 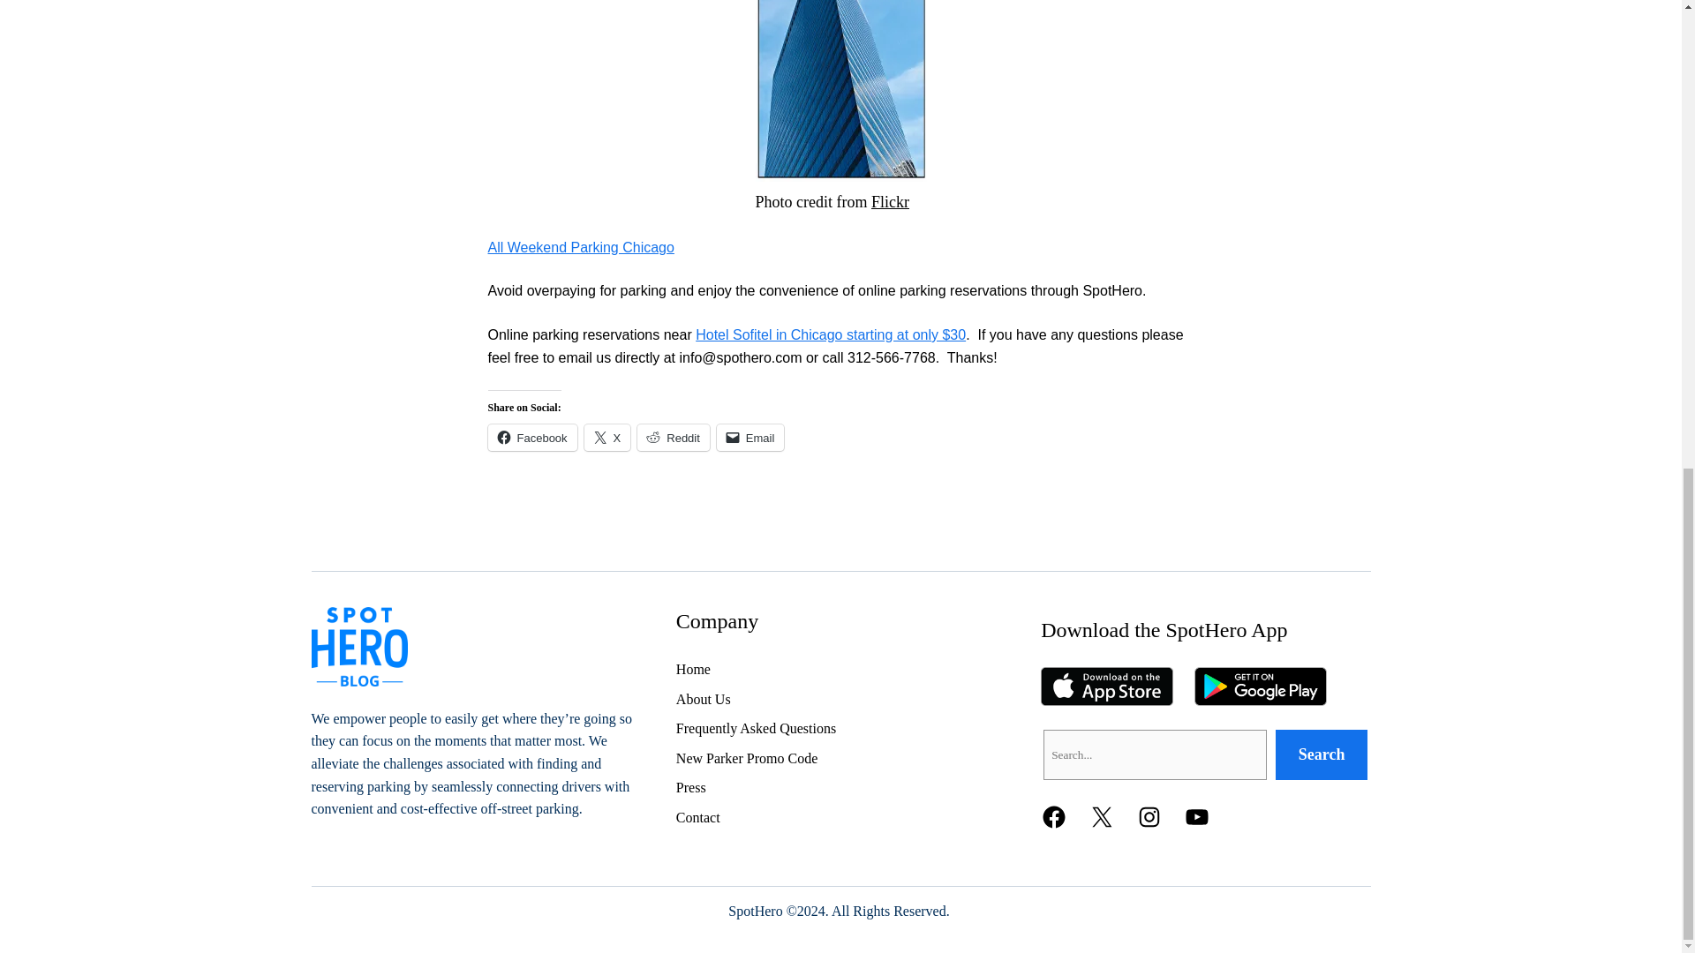 What do you see at coordinates (531, 437) in the screenshot?
I see `Facebook` at bounding box center [531, 437].